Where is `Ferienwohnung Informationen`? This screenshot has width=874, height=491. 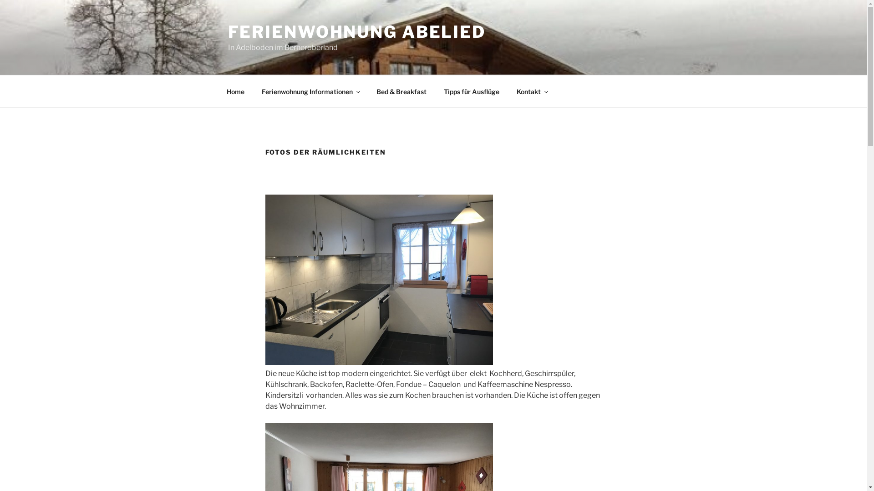
Ferienwohnung Informationen is located at coordinates (310, 91).